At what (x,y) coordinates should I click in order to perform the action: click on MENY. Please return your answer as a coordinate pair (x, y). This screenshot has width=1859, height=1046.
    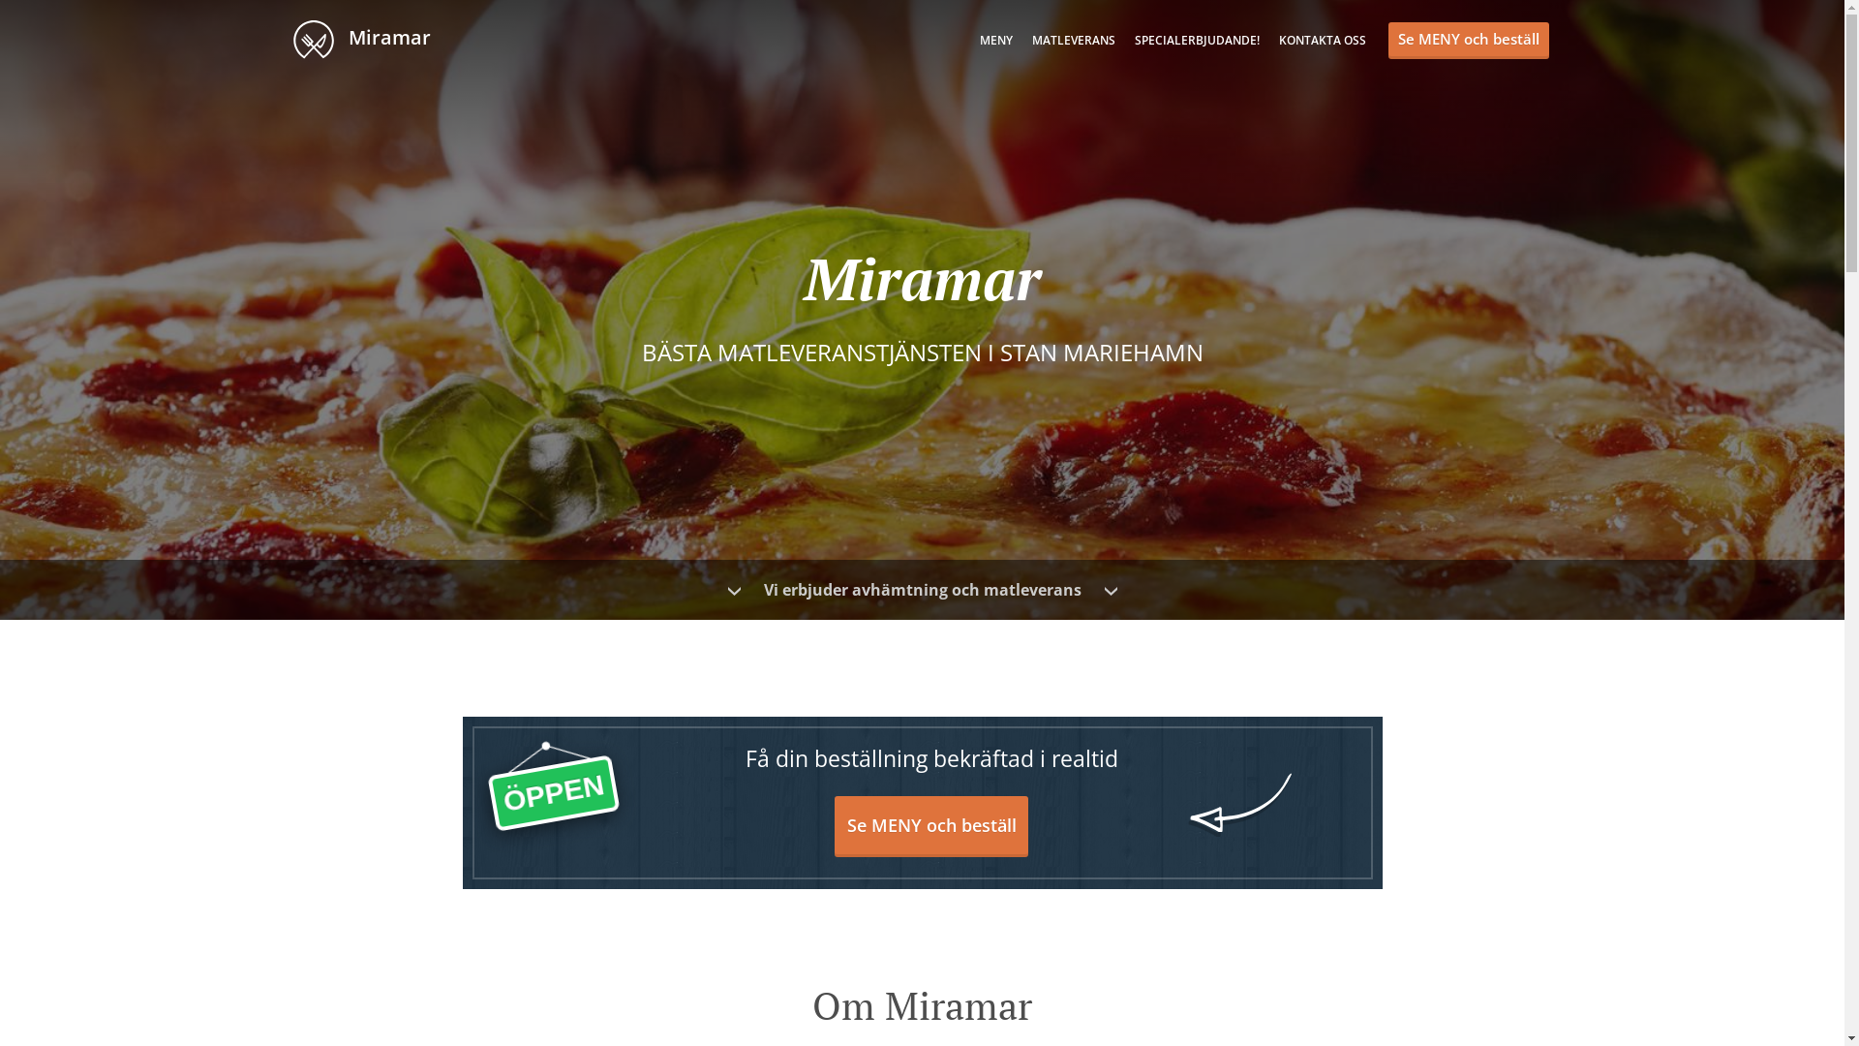
    Looking at the image, I should click on (996, 41).